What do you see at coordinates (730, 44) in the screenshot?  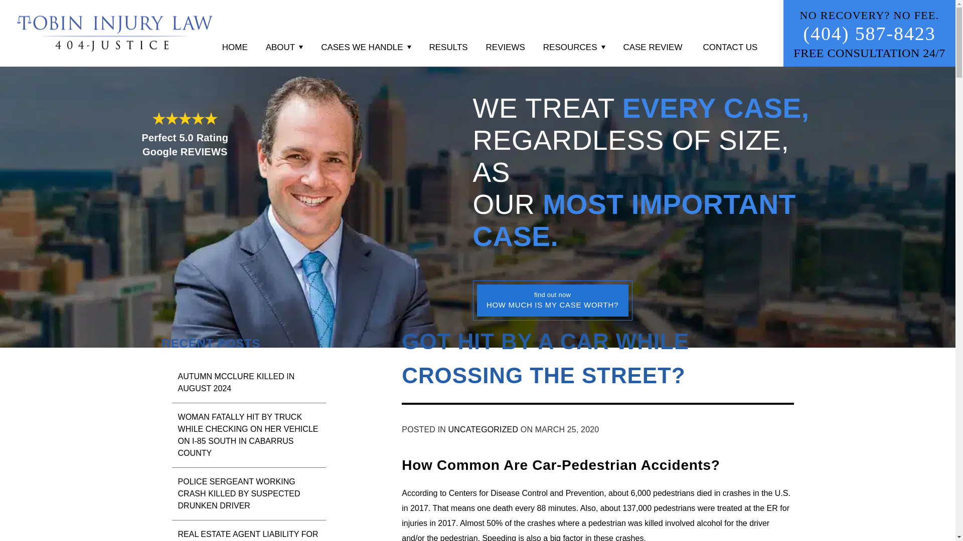 I see `CONTACT US` at bounding box center [730, 44].